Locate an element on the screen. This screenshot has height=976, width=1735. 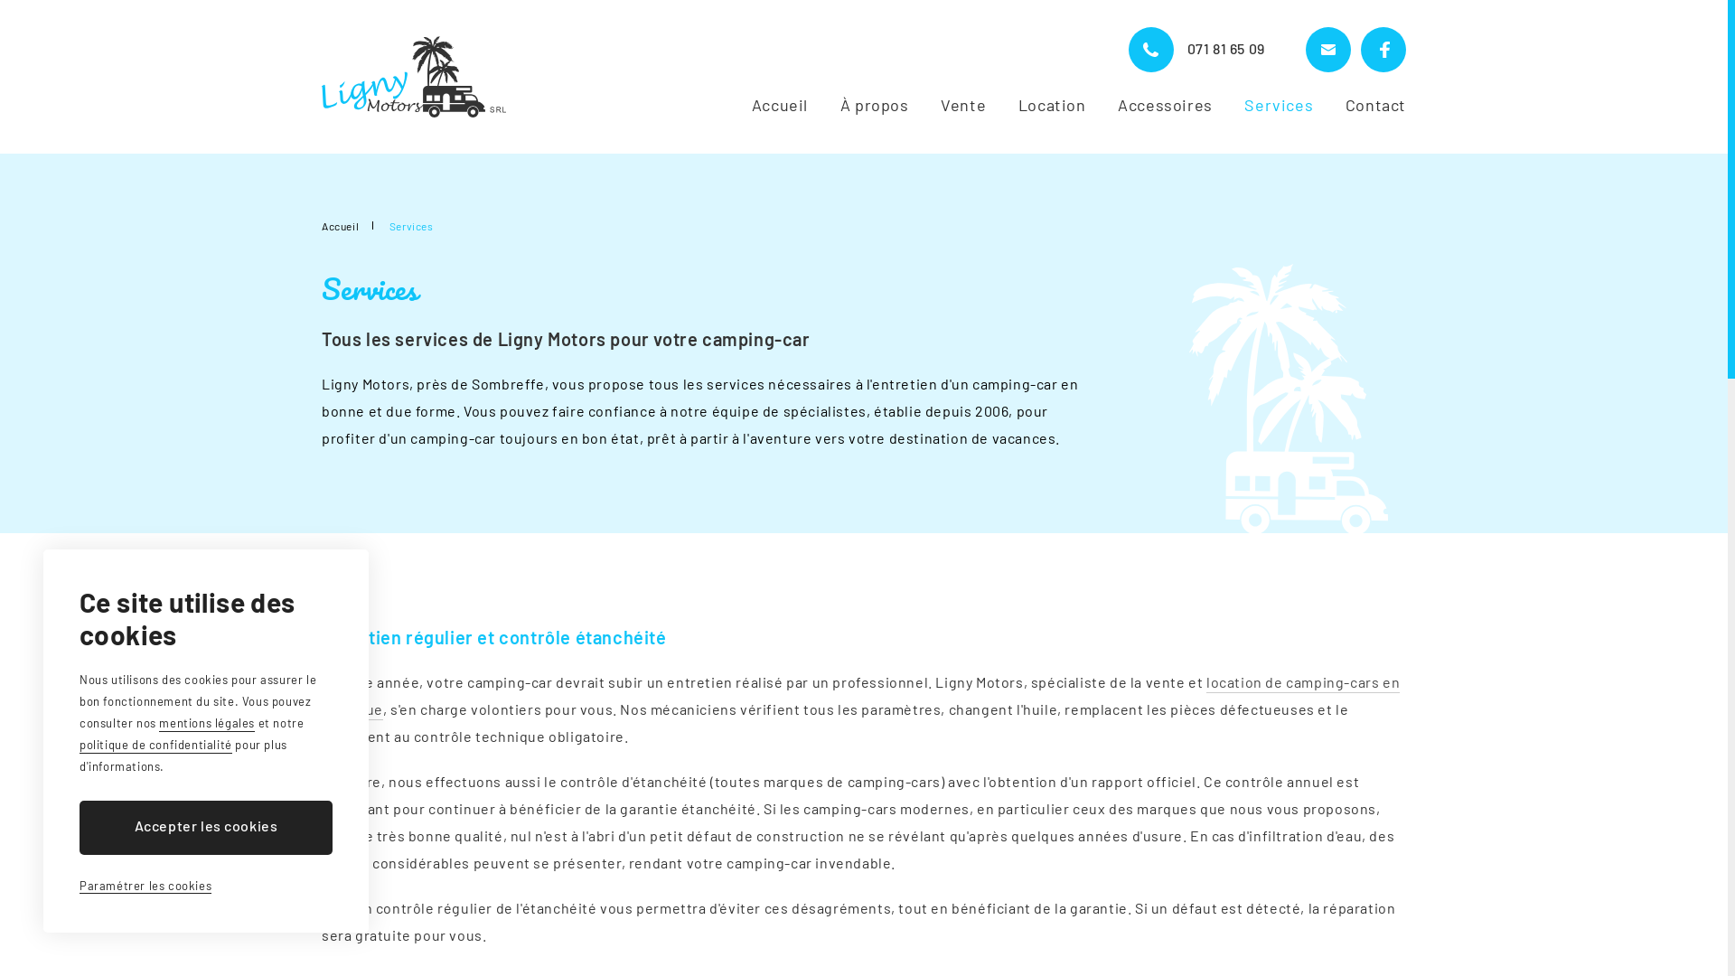
Contact is located at coordinates (1375, 107).